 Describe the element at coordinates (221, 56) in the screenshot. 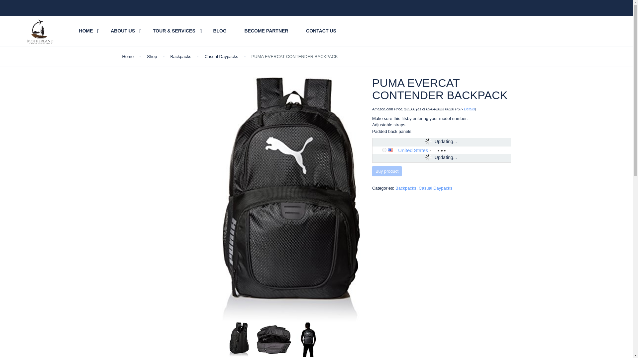

I see `Casual Daypacks` at that location.